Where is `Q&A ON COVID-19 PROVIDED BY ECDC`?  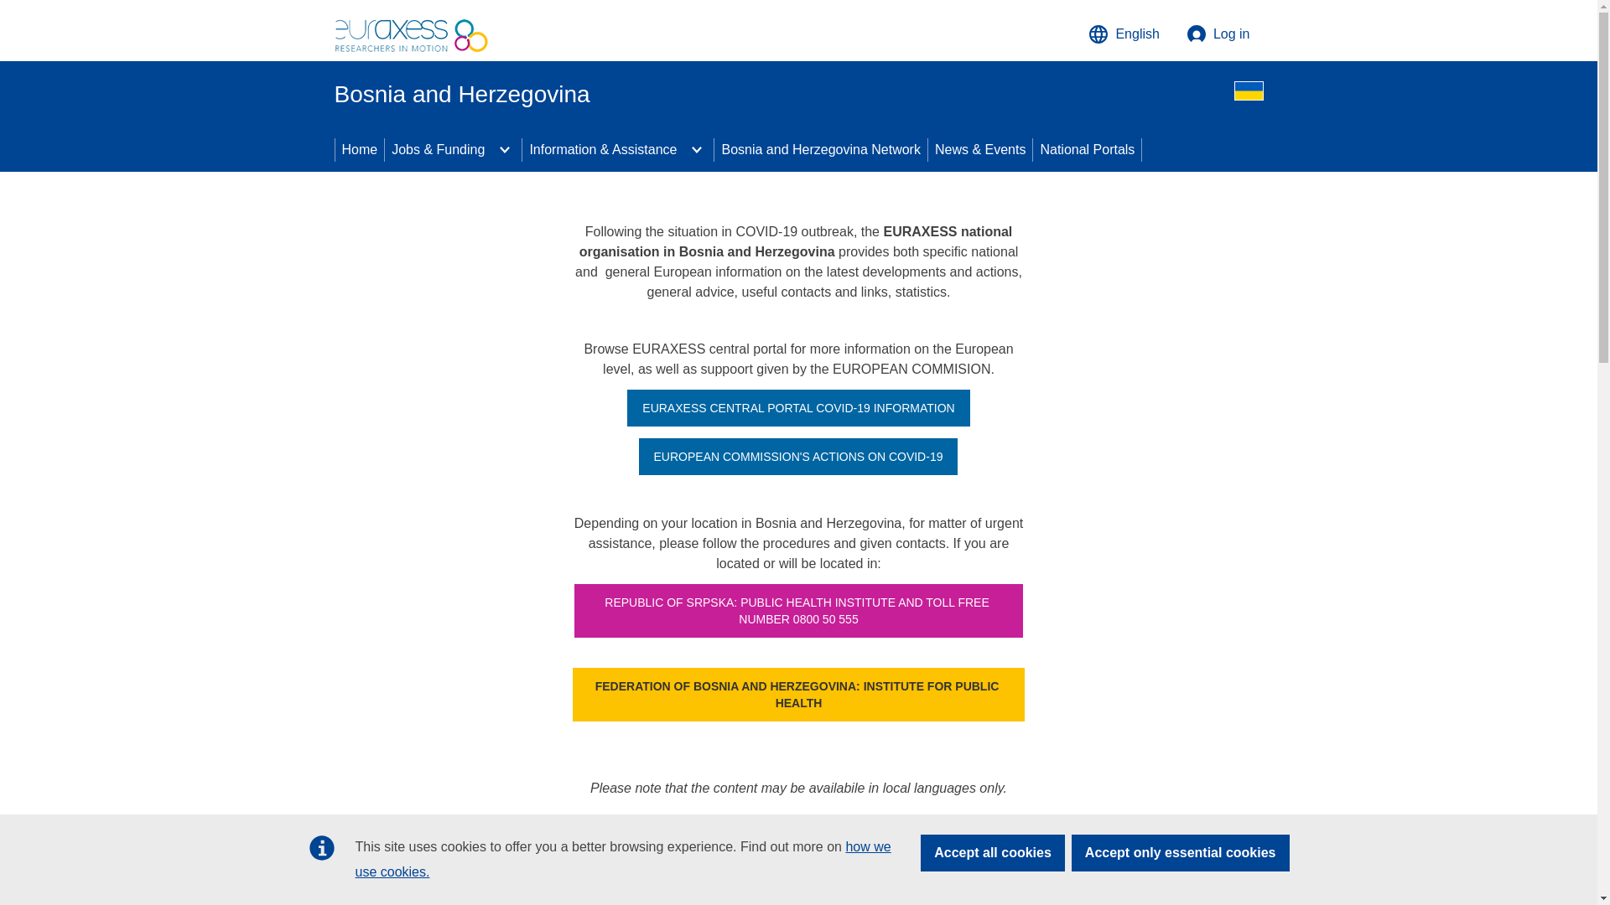
Q&A ON COVID-19 PROVIDED BY ECDC is located at coordinates (798, 856).